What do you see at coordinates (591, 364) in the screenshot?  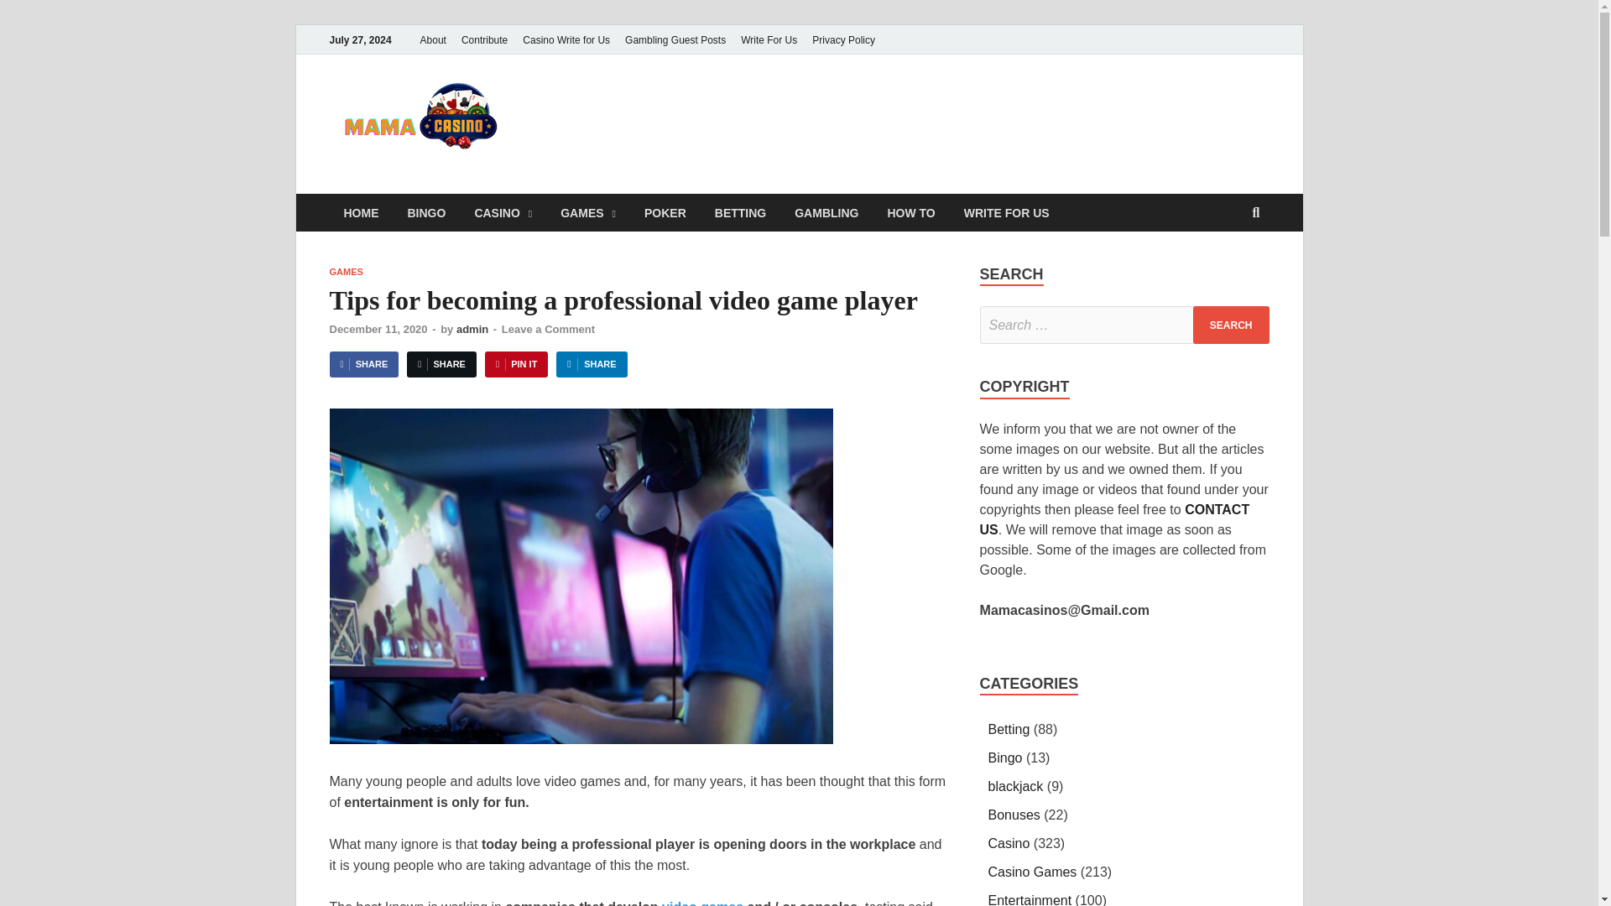 I see `SHARE` at bounding box center [591, 364].